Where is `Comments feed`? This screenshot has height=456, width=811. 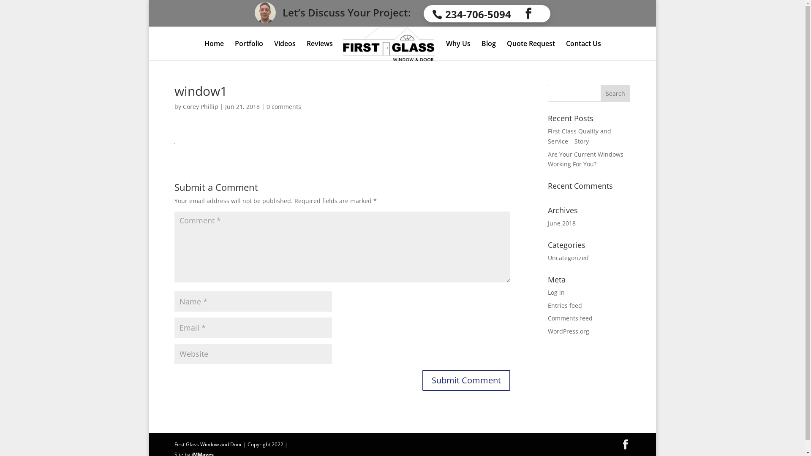 Comments feed is located at coordinates (570, 318).